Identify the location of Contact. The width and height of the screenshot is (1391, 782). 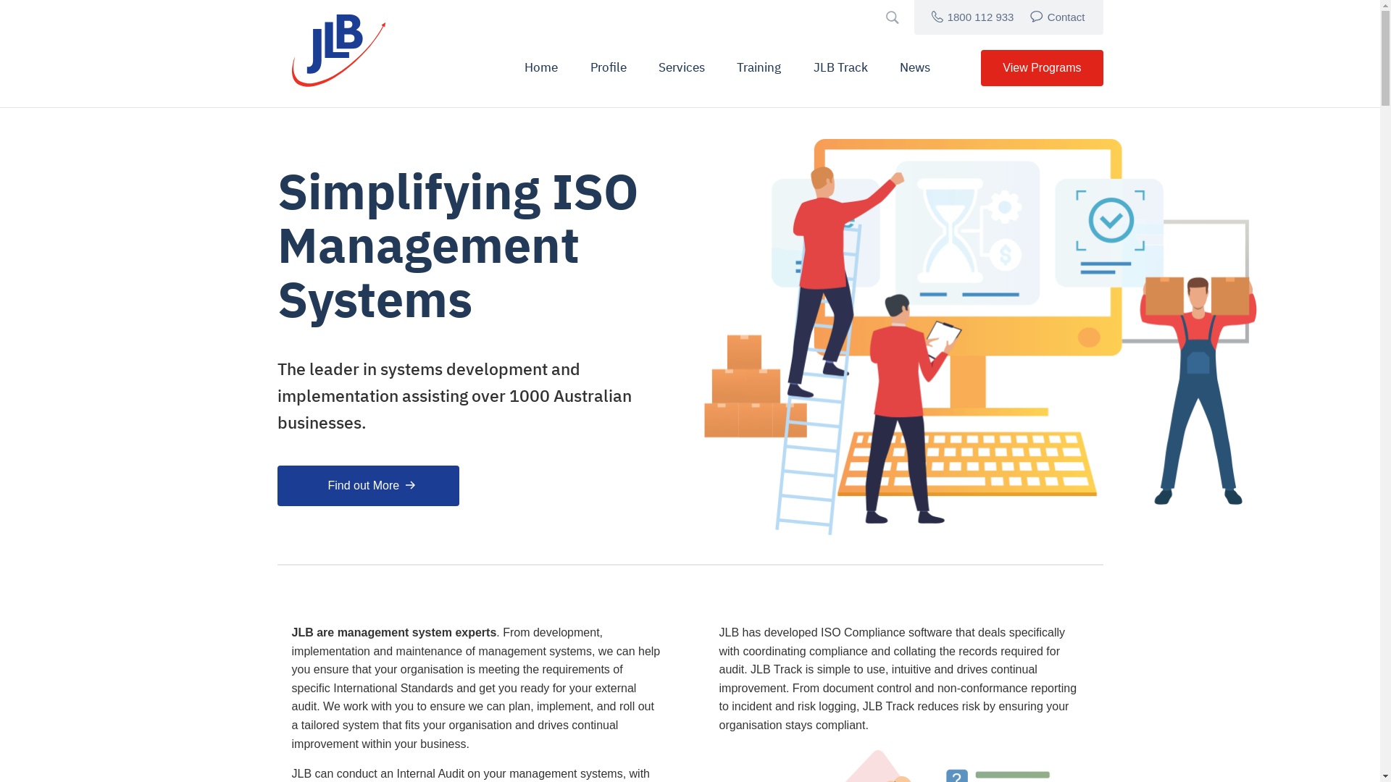
(1058, 17).